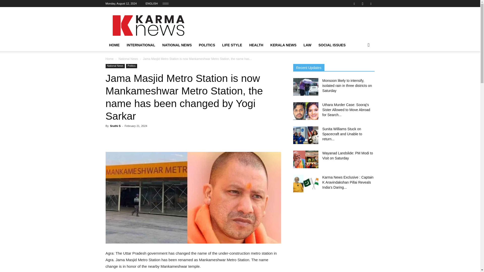 The width and height of the screenshot is (484, 272). Describe the element at coordinates (371, 4) in the screenshot. I see `Youtube` at that location.